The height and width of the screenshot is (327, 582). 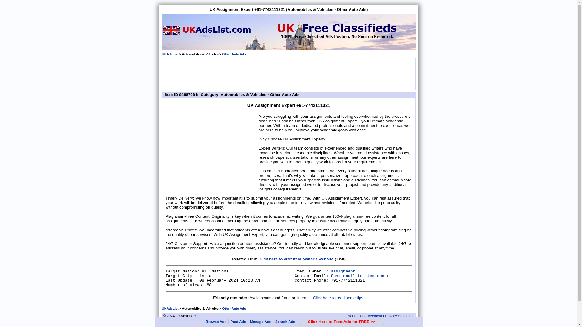 I want to click on Privacy Statement, so click(x=400, y=316).